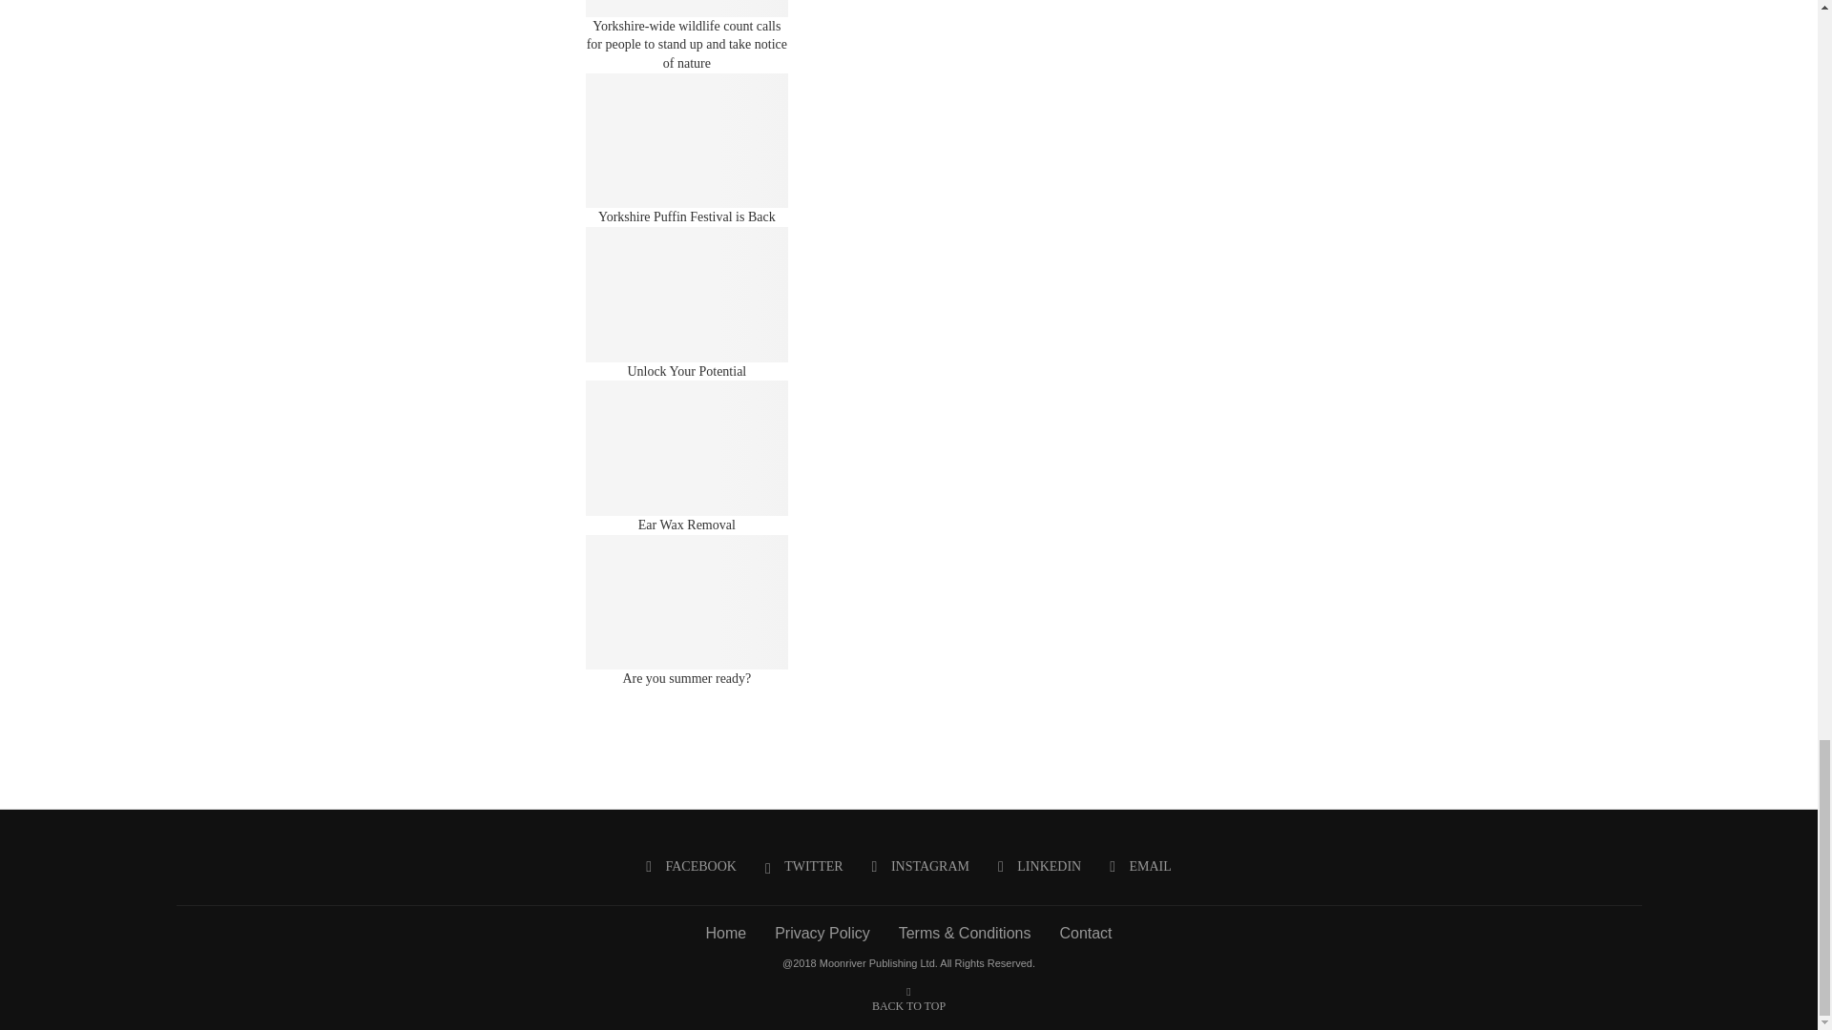 The height and width of the screenshot is (1030, 1832). I want to click on Yorkshire Puffin Festival is Back, so click(687, 141).